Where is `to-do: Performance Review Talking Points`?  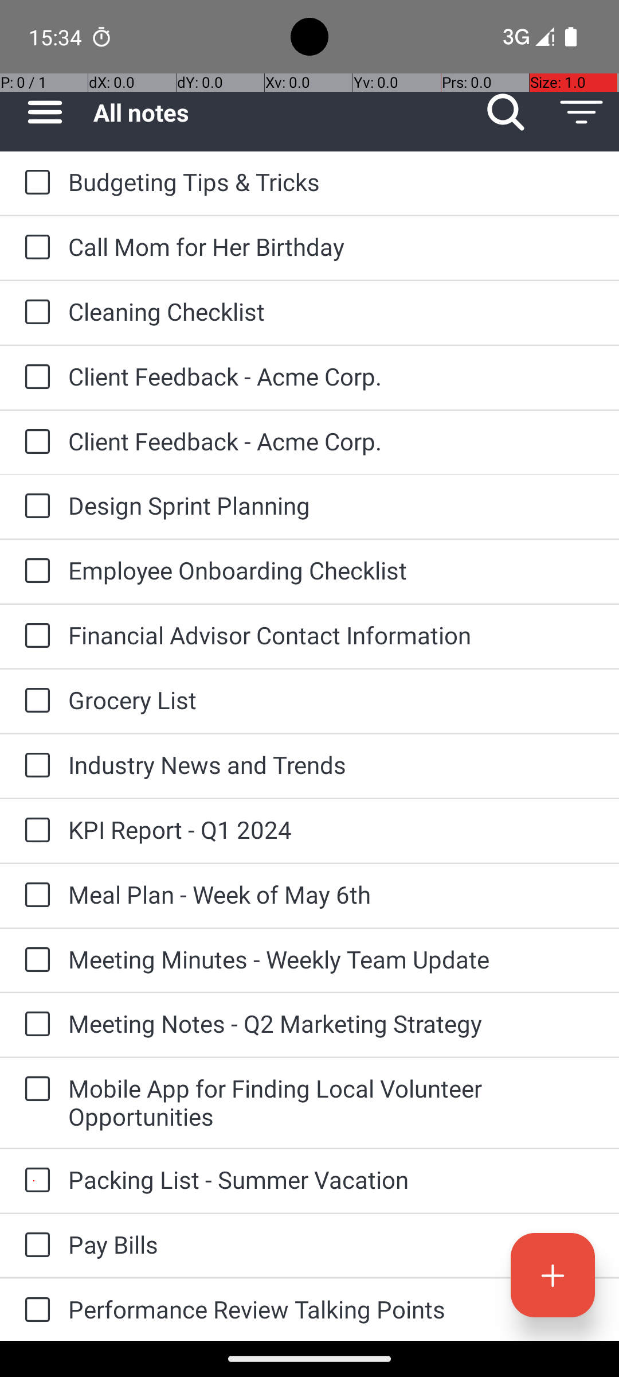
to-do: Performance Review Talking Points is located at coordinates (34, 1310).